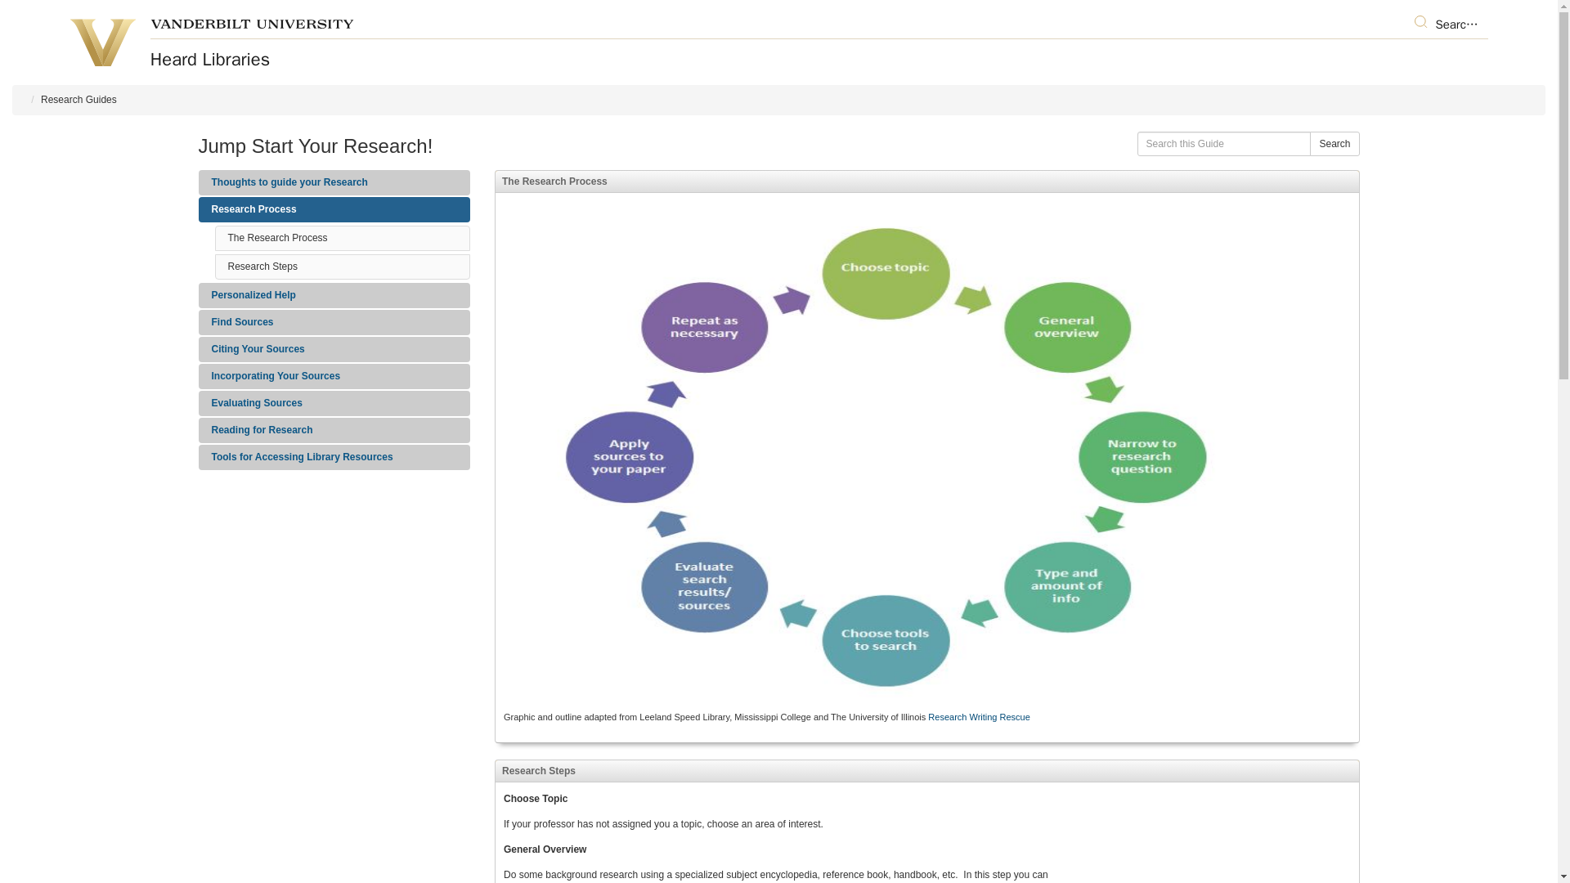 This screenshot has height=883, width=1570. Describe the element at coordinates (334, 182) in the screenshot. I see `Thoughts to guide your Research` at that location.